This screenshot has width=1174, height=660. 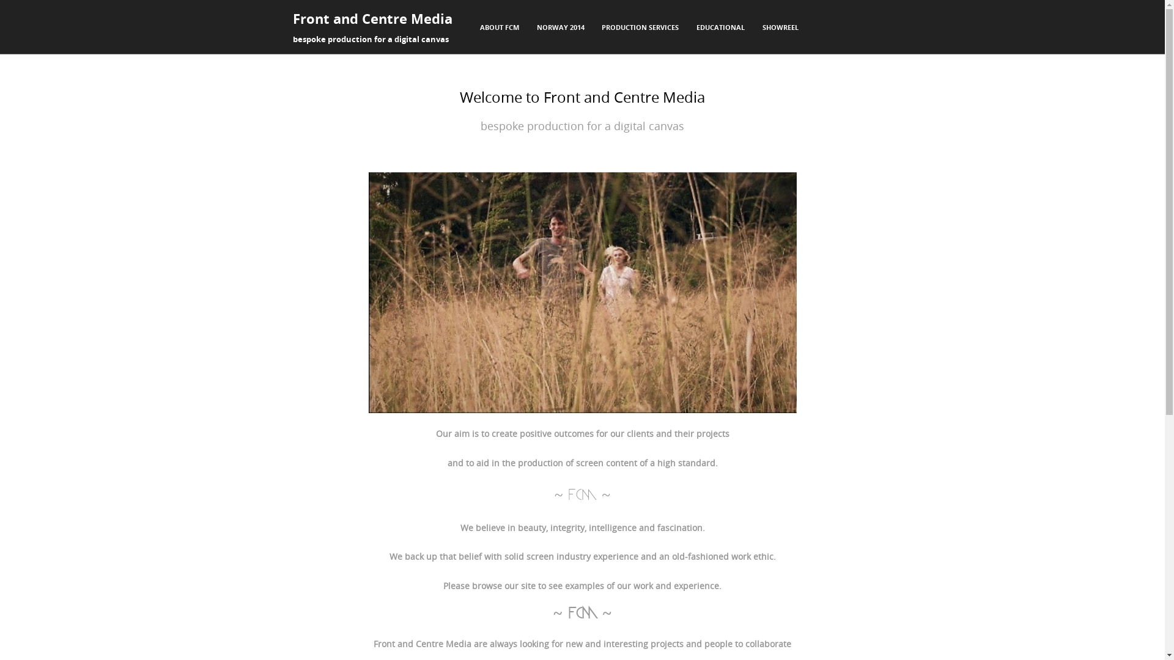 What do you see at coordinates (780, 28) in the screenshot?
I see `SHOWREEL` at bounding box center [780, 28].